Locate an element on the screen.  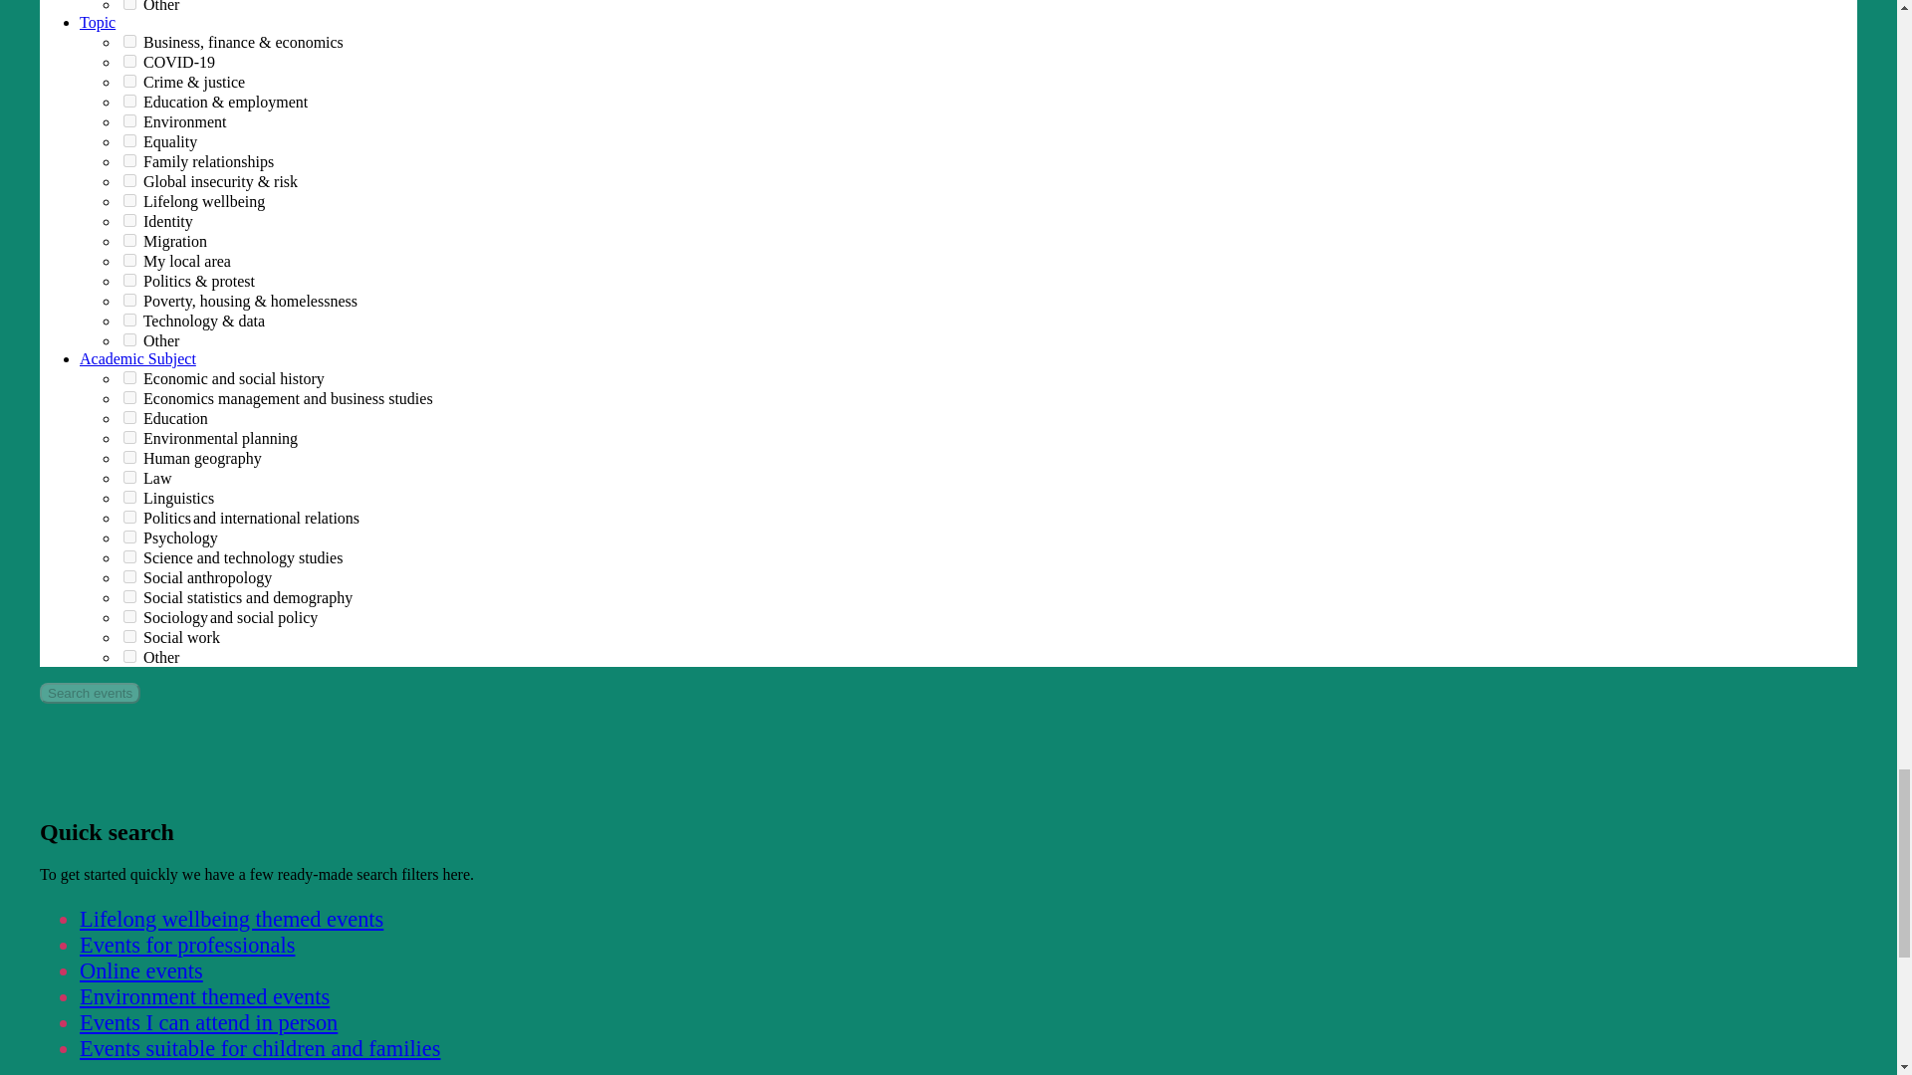
Environment themed events is located at coordinates (204, 997).